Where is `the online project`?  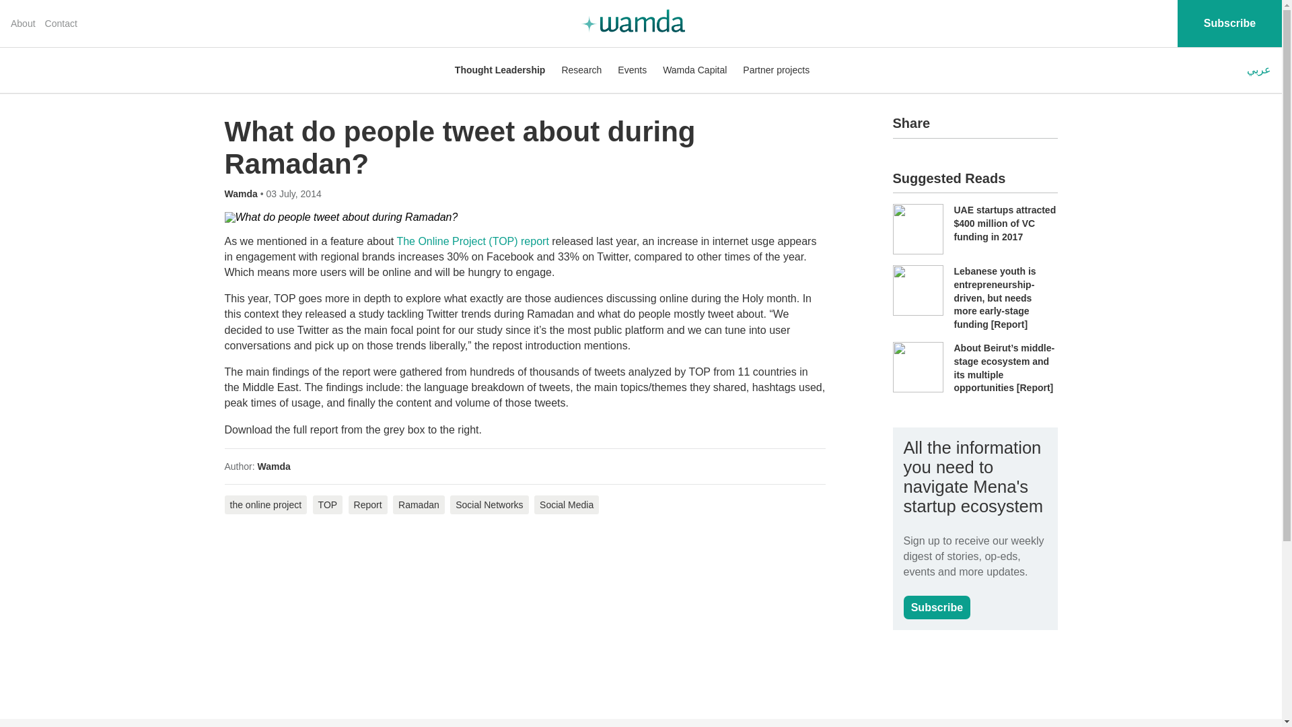
the online project is located at coordinates (266, 504).